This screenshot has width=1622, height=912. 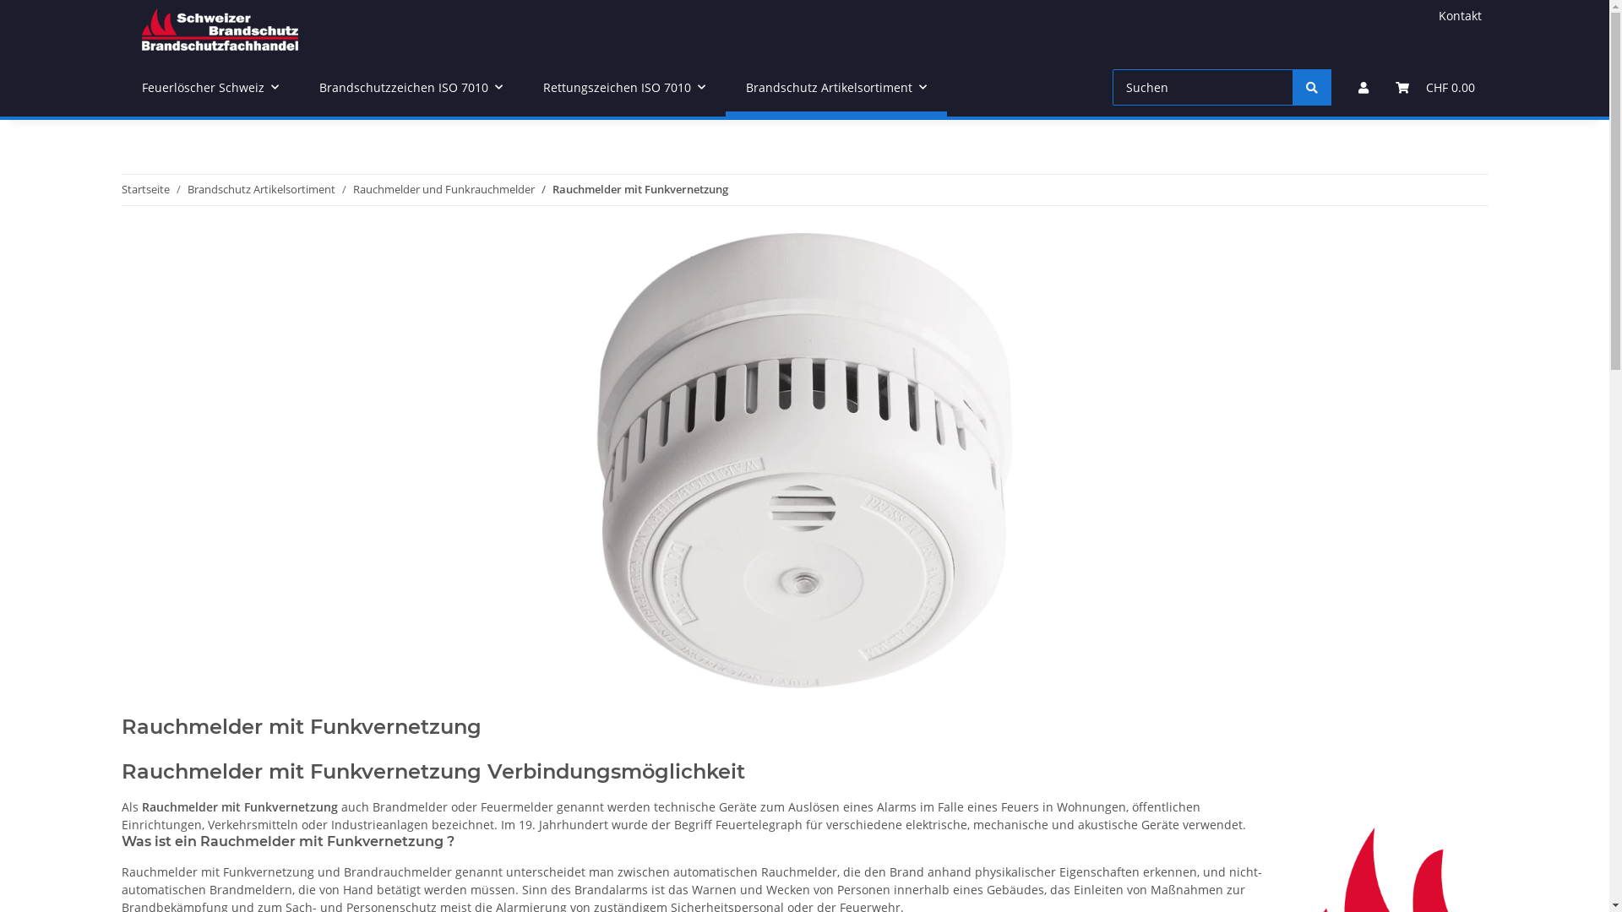 I want to click on Brandschutz Artikelsortiment, so click(x=835, y=88).